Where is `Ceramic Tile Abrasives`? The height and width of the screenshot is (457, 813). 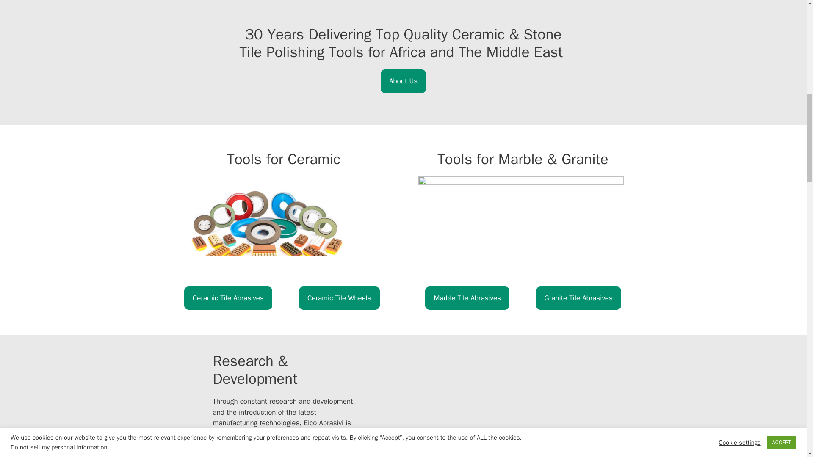
Ceramic Tile Abrasives is located at coordinates (228, 298).